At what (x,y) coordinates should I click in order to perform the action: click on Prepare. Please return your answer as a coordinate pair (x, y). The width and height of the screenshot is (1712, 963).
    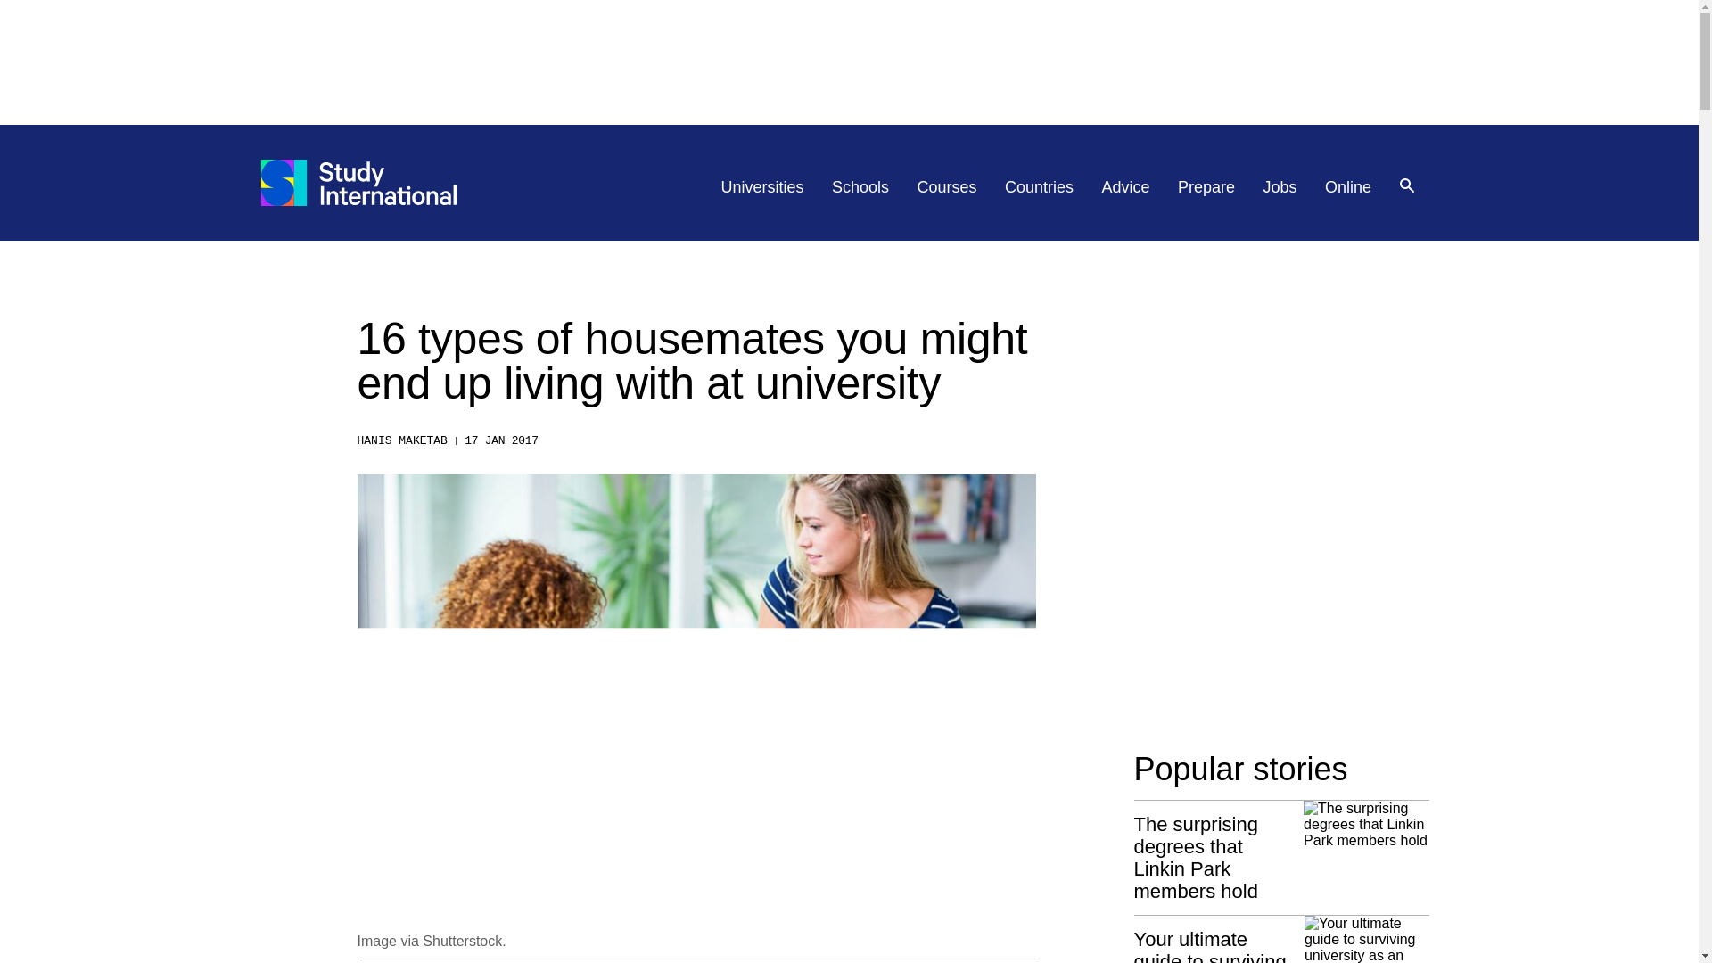
    Looking at the image, I should click on (1206, 187).